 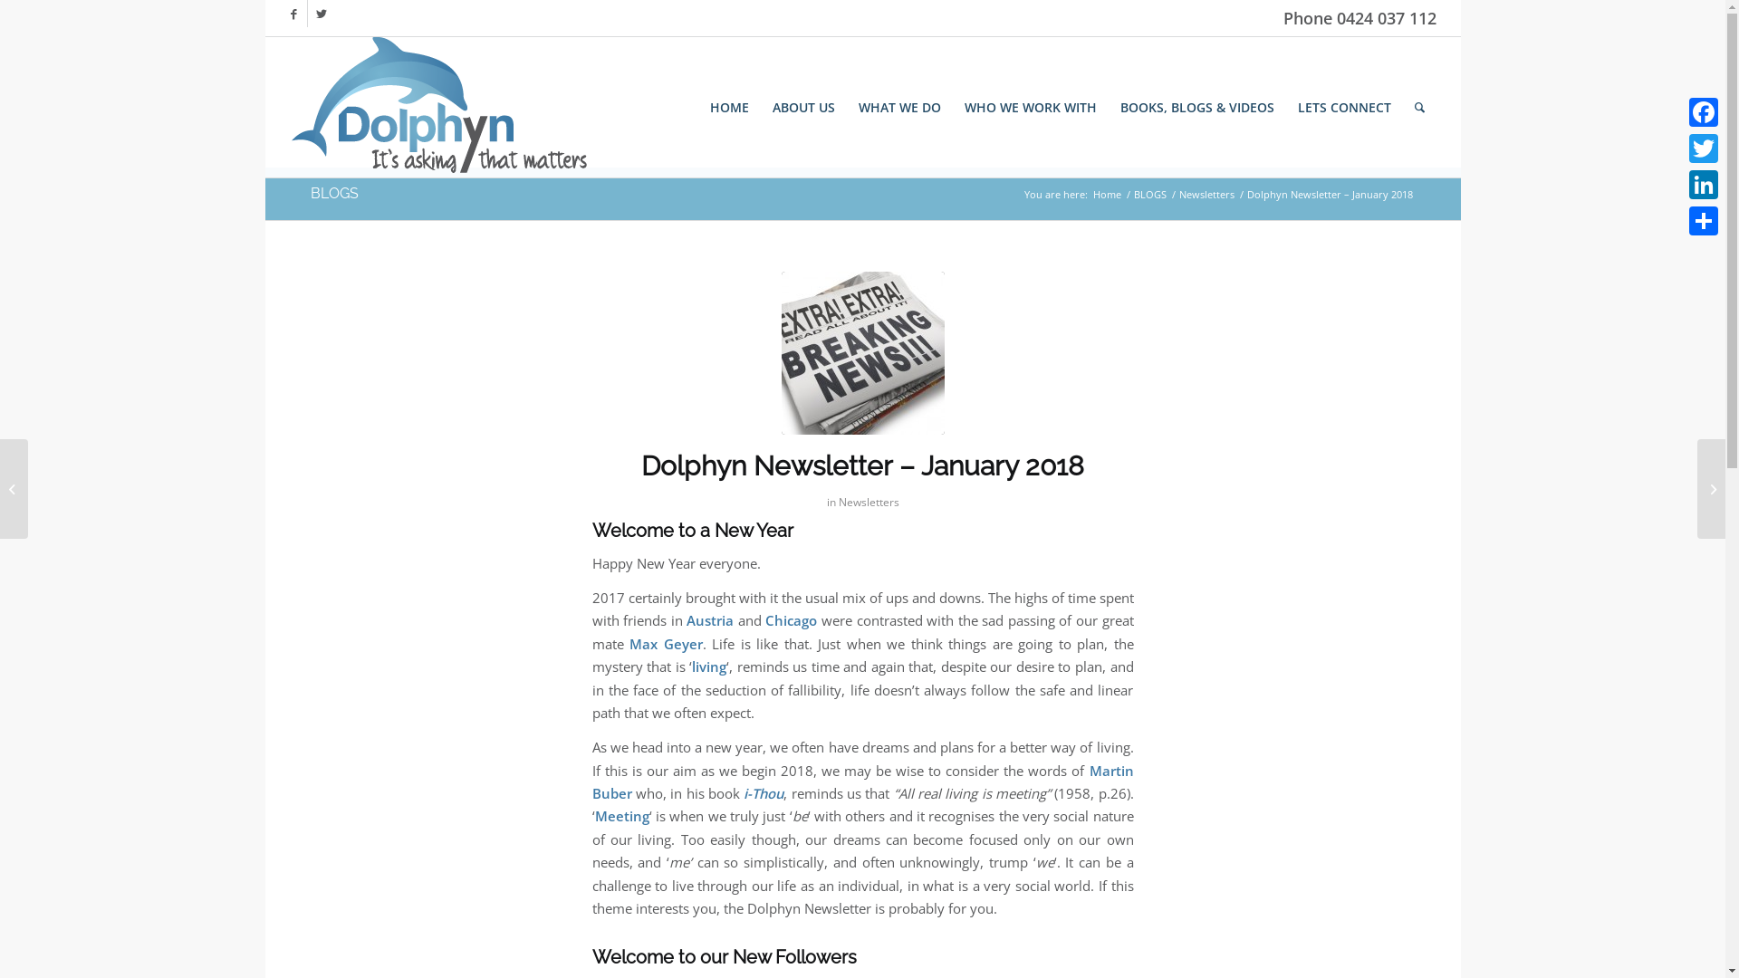 I want to click on Twitter, so click(x=1704, y=149).